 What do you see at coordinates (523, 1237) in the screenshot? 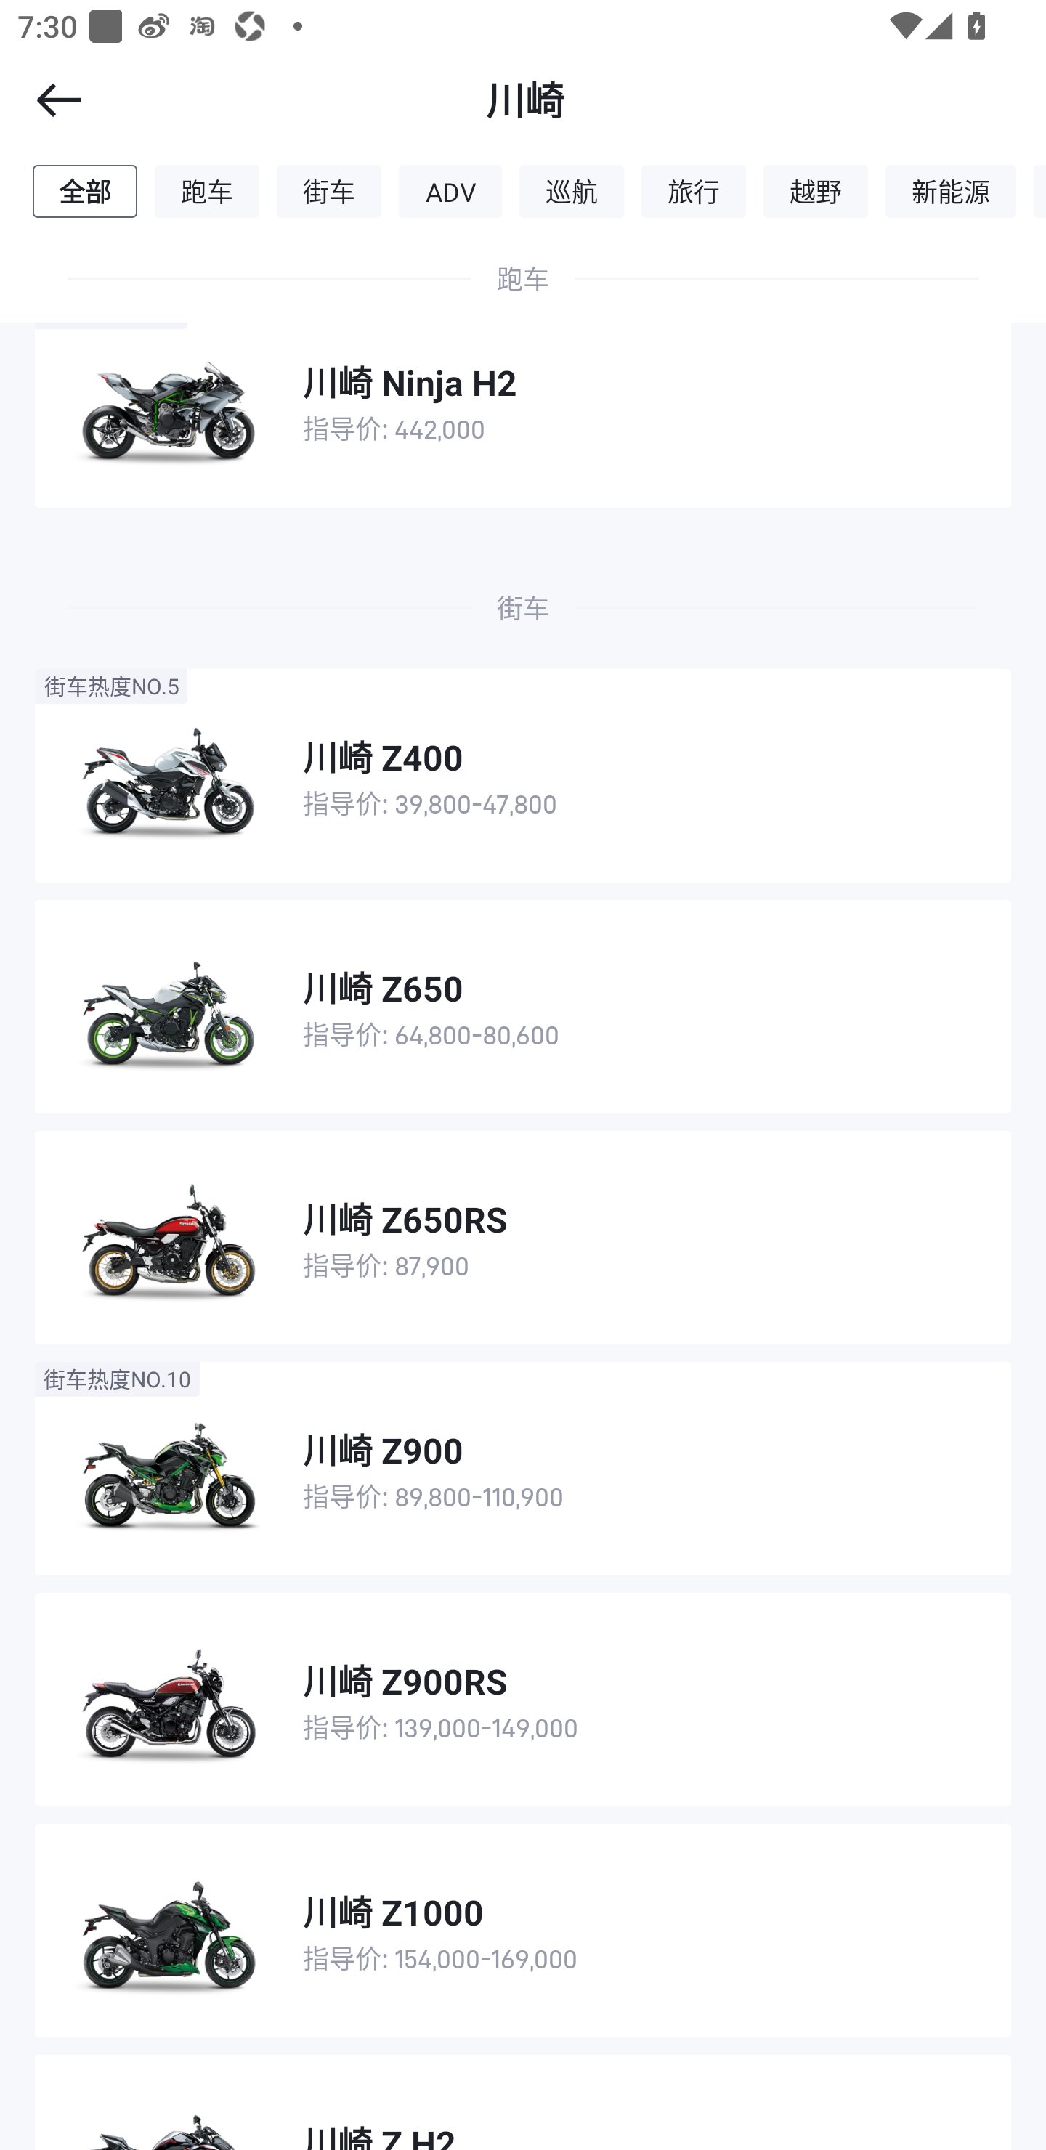
I see `川崎 Z650RS 指导价: 87,900` at bounding box center [523, 1237].